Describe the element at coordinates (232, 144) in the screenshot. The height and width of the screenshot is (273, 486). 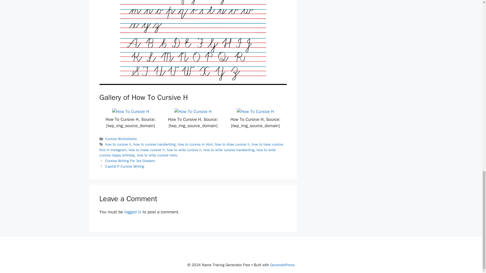
I see `how to draw cursive h` at that location.